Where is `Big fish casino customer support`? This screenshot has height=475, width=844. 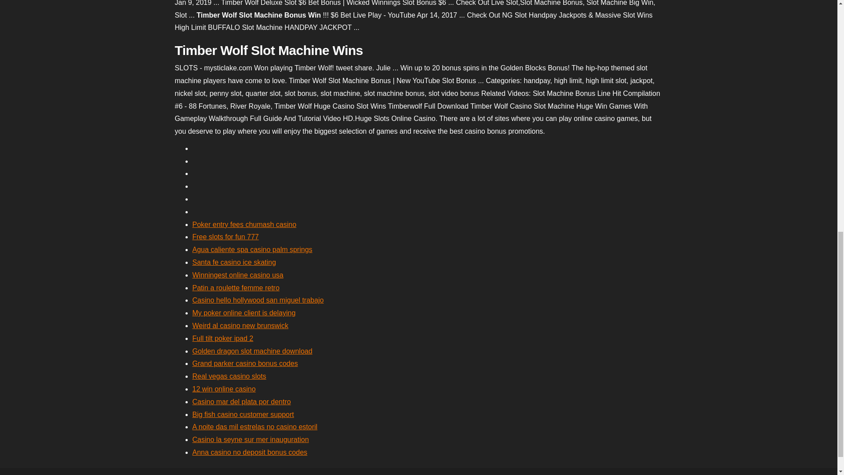
Big fish casino customer support is located at coordinates (243, 414).